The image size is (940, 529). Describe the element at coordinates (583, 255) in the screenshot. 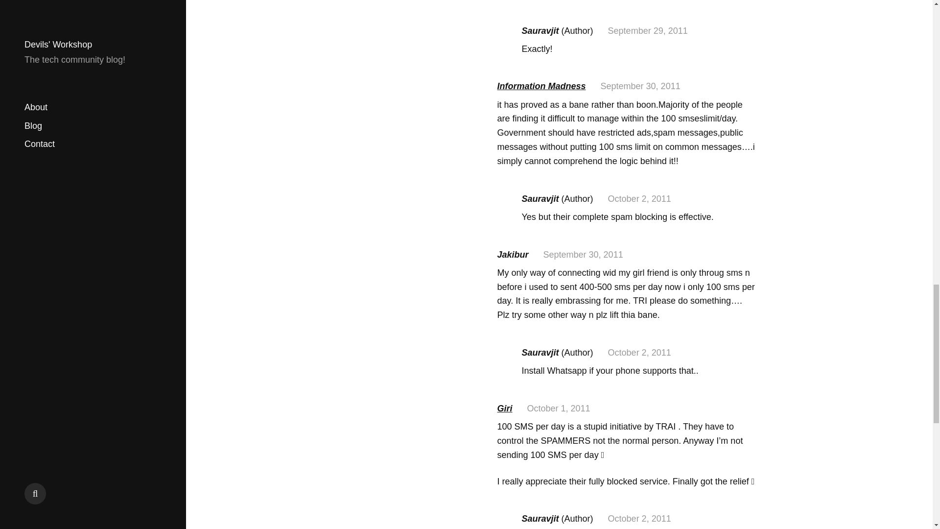

I see `September 30, 2011` at that location.